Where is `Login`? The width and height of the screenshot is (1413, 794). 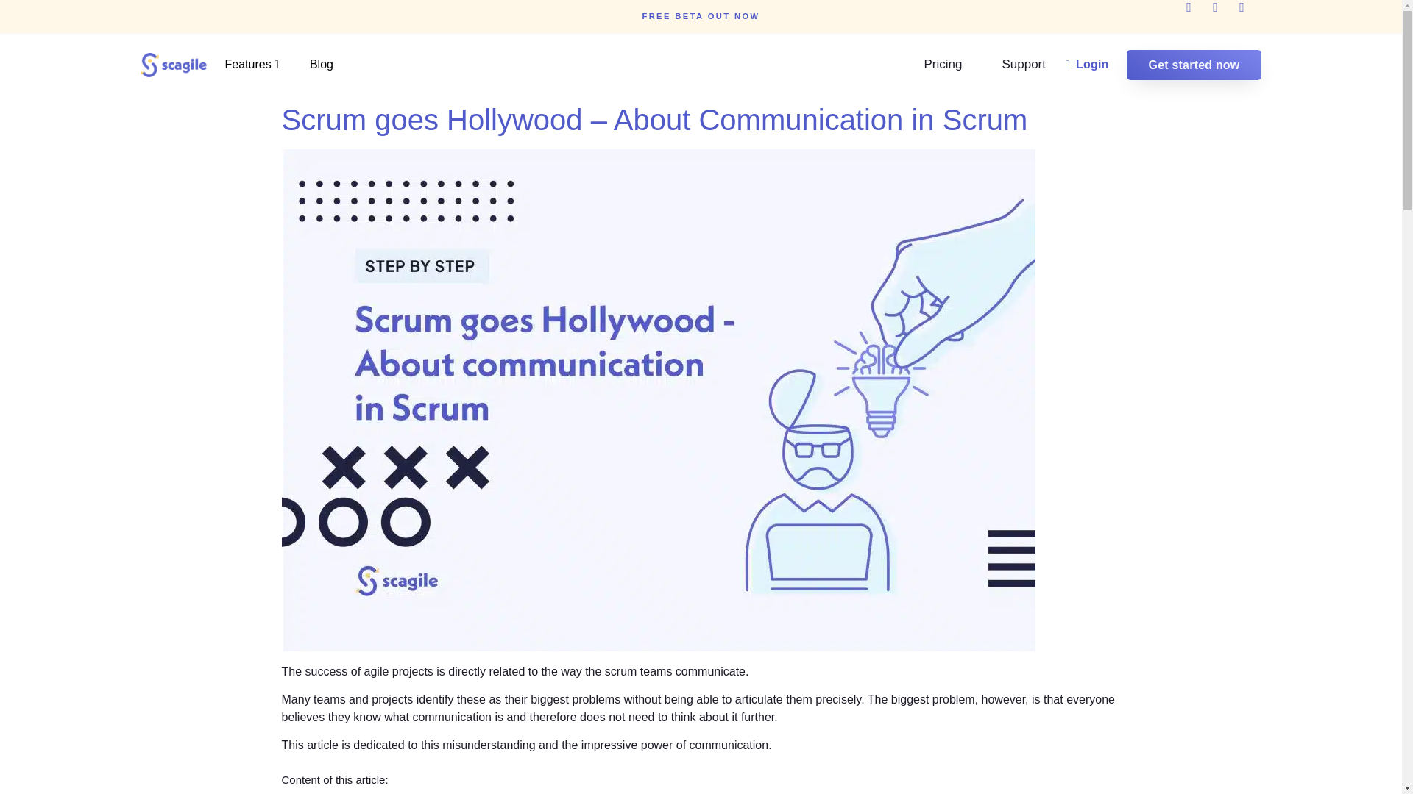 Login is located at coordinates (1087, 64).